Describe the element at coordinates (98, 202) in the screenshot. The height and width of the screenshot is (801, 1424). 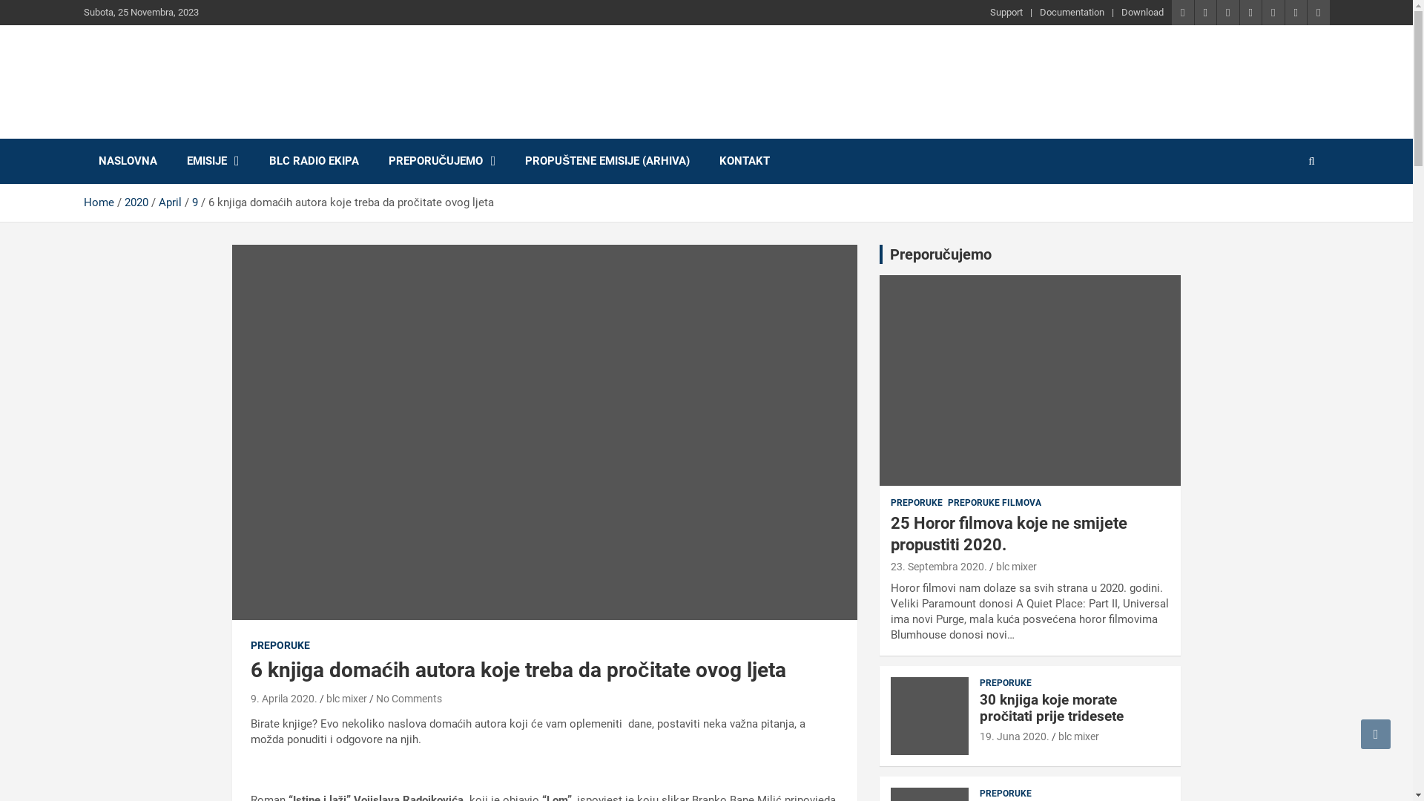
I see `Home` at that location.